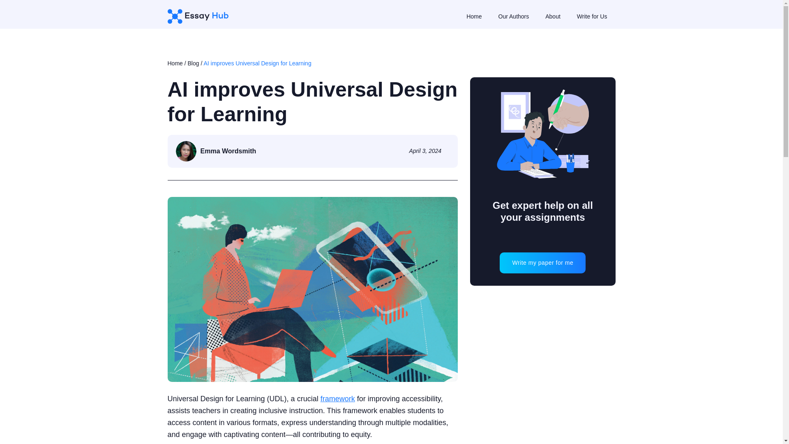 The height and width of the screenshot is (444, 789). Describe the element at coordinates (473, 16) in the screenshot. I see `Home` at that location.